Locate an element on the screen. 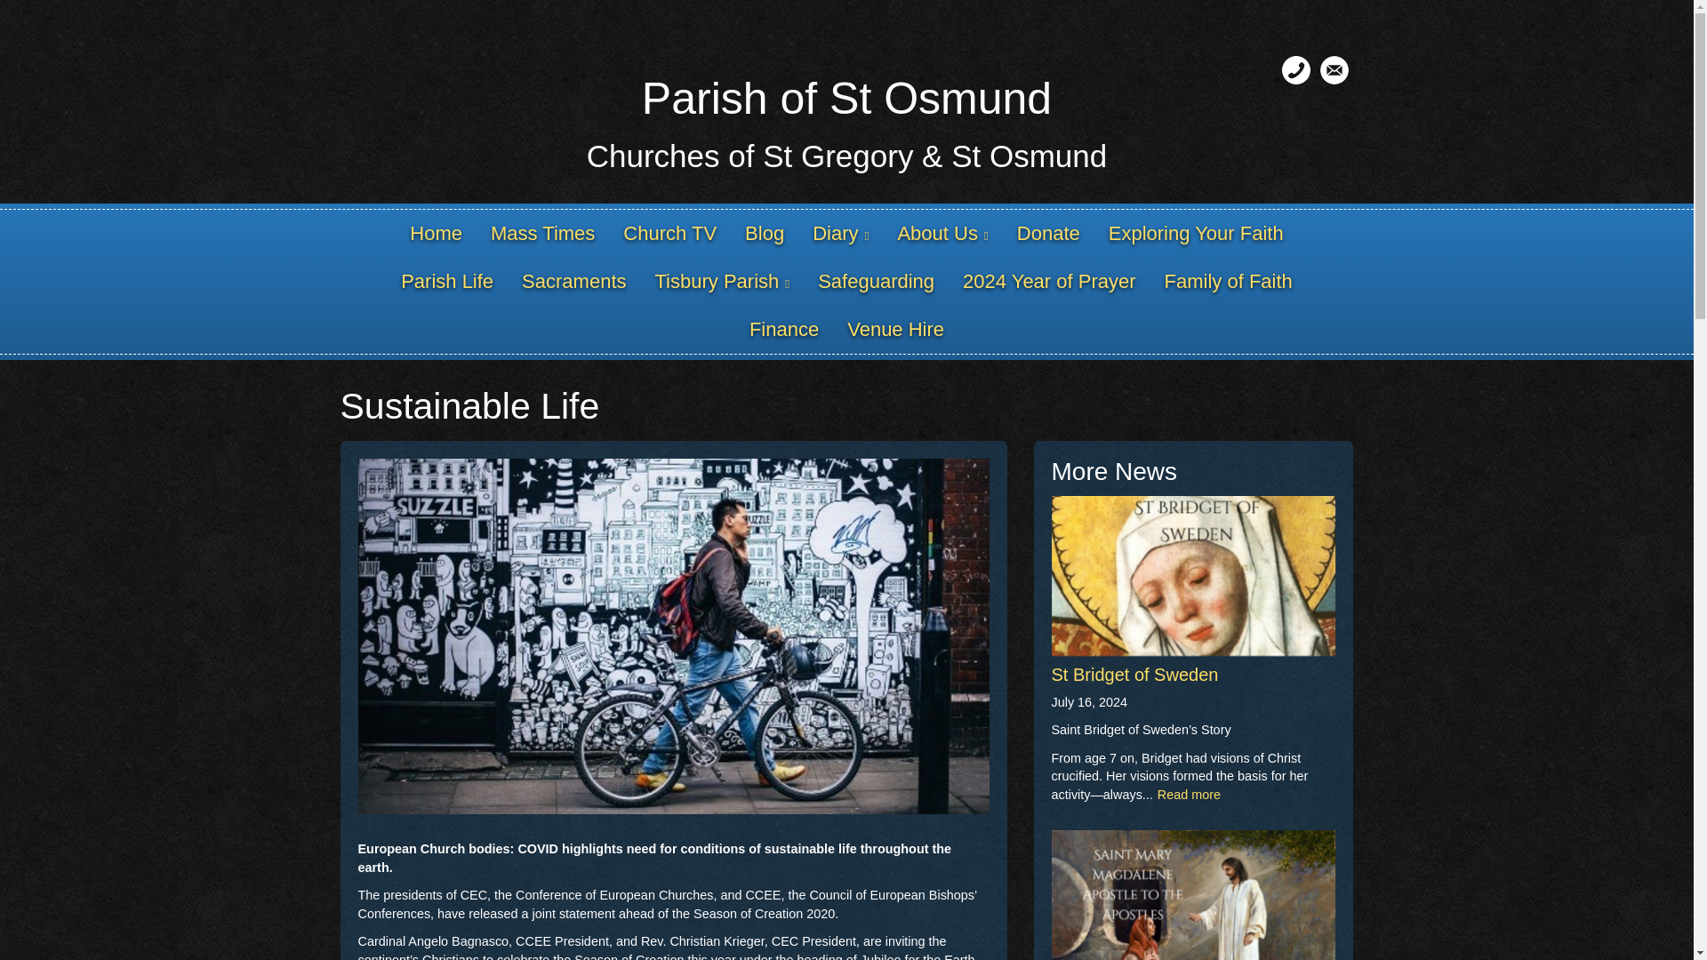 Image resolution: width=1707 pixels, height=960 pixels. E-Mail is located at coordinates (1334, 69).